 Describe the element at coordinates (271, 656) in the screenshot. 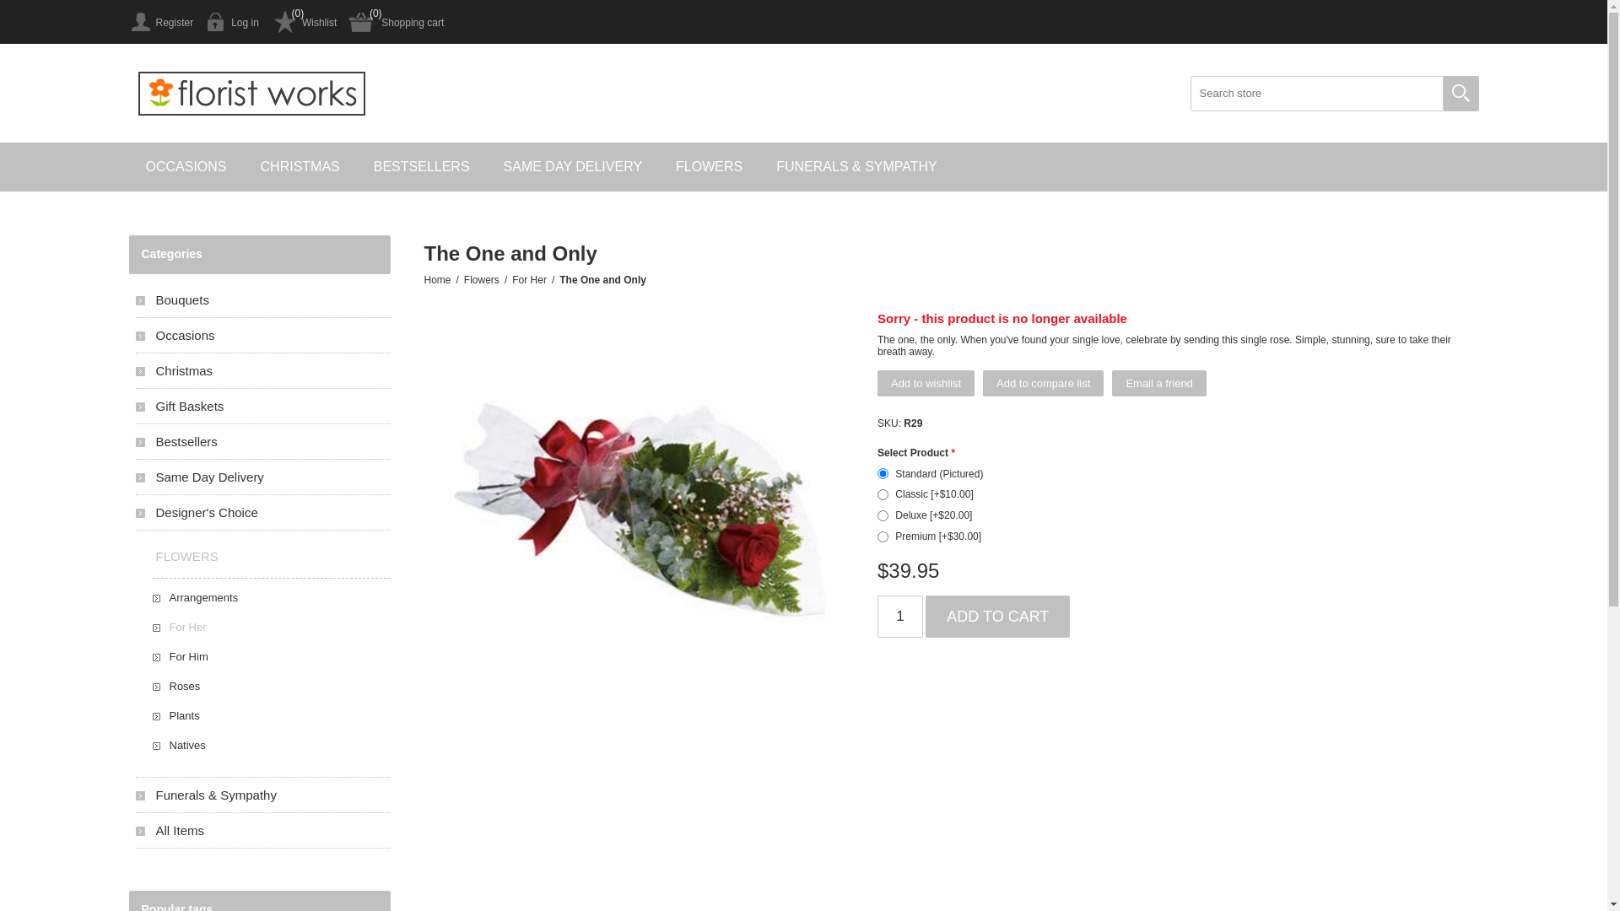

I see `For Him` at that location.